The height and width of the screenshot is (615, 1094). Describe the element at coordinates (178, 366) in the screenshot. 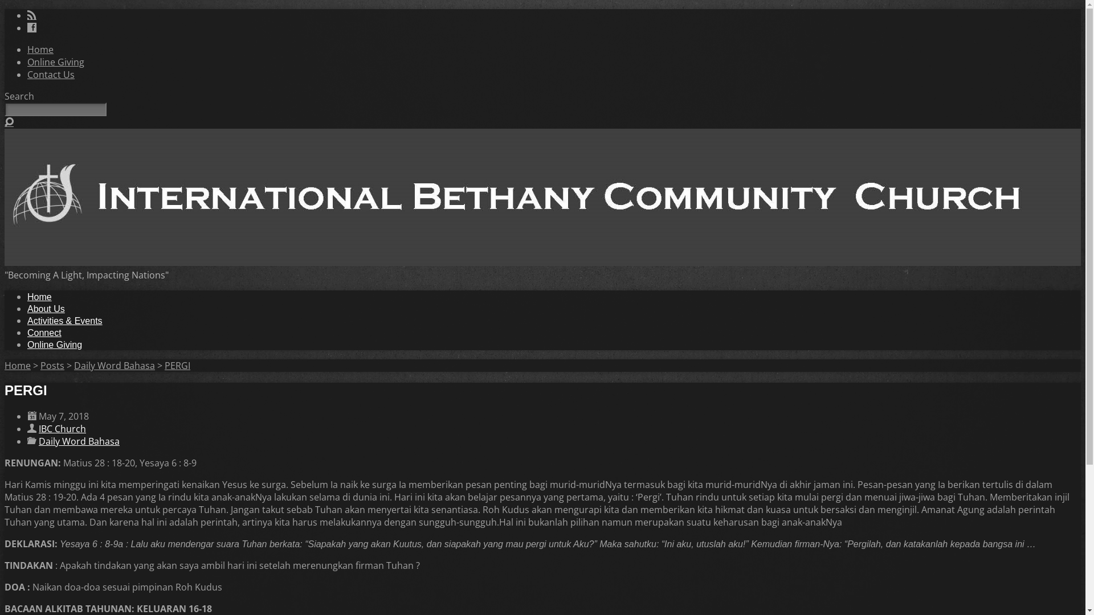

I see `PERGI` at that location.